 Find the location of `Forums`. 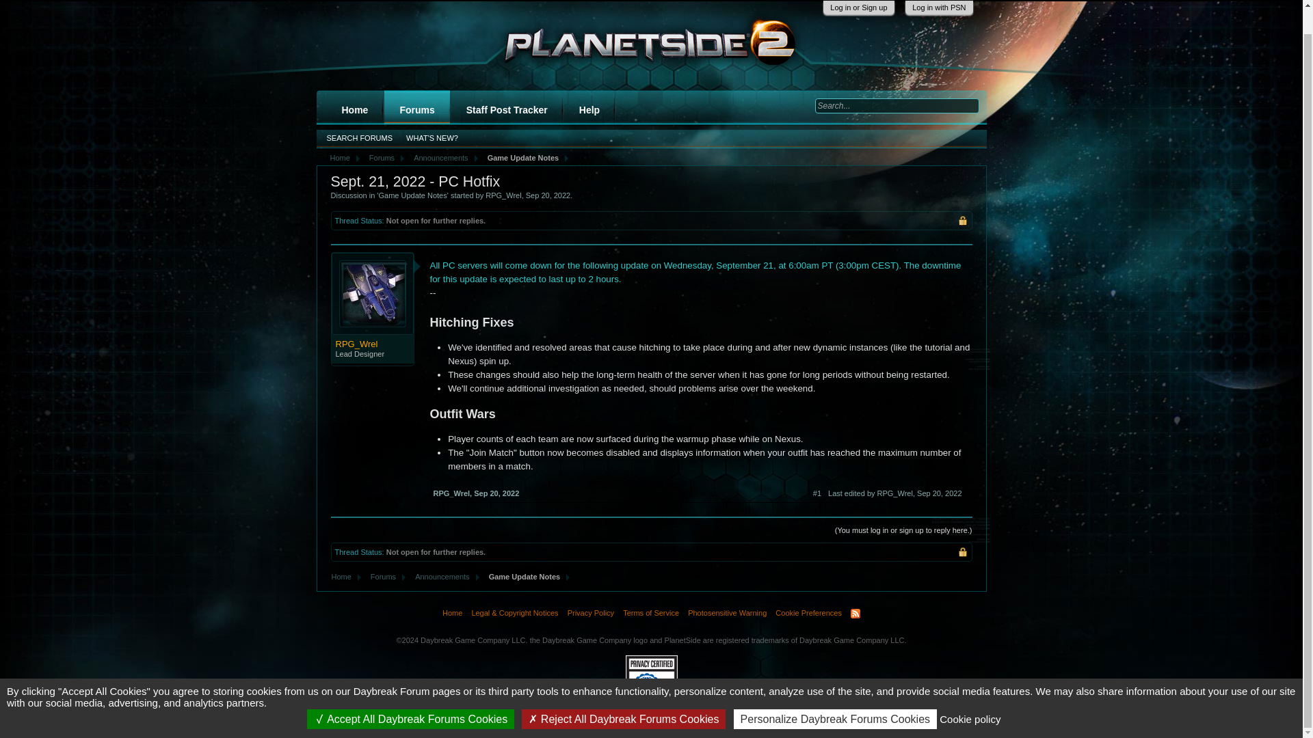

Forums is located at coordinates (416, 109).